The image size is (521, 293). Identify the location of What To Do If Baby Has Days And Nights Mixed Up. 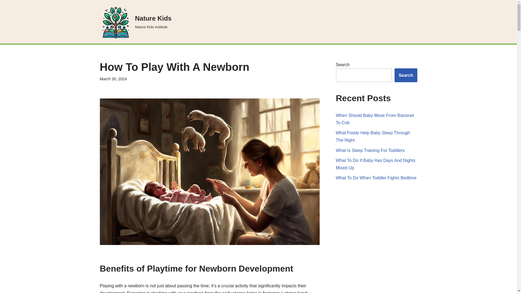
(376, 164).